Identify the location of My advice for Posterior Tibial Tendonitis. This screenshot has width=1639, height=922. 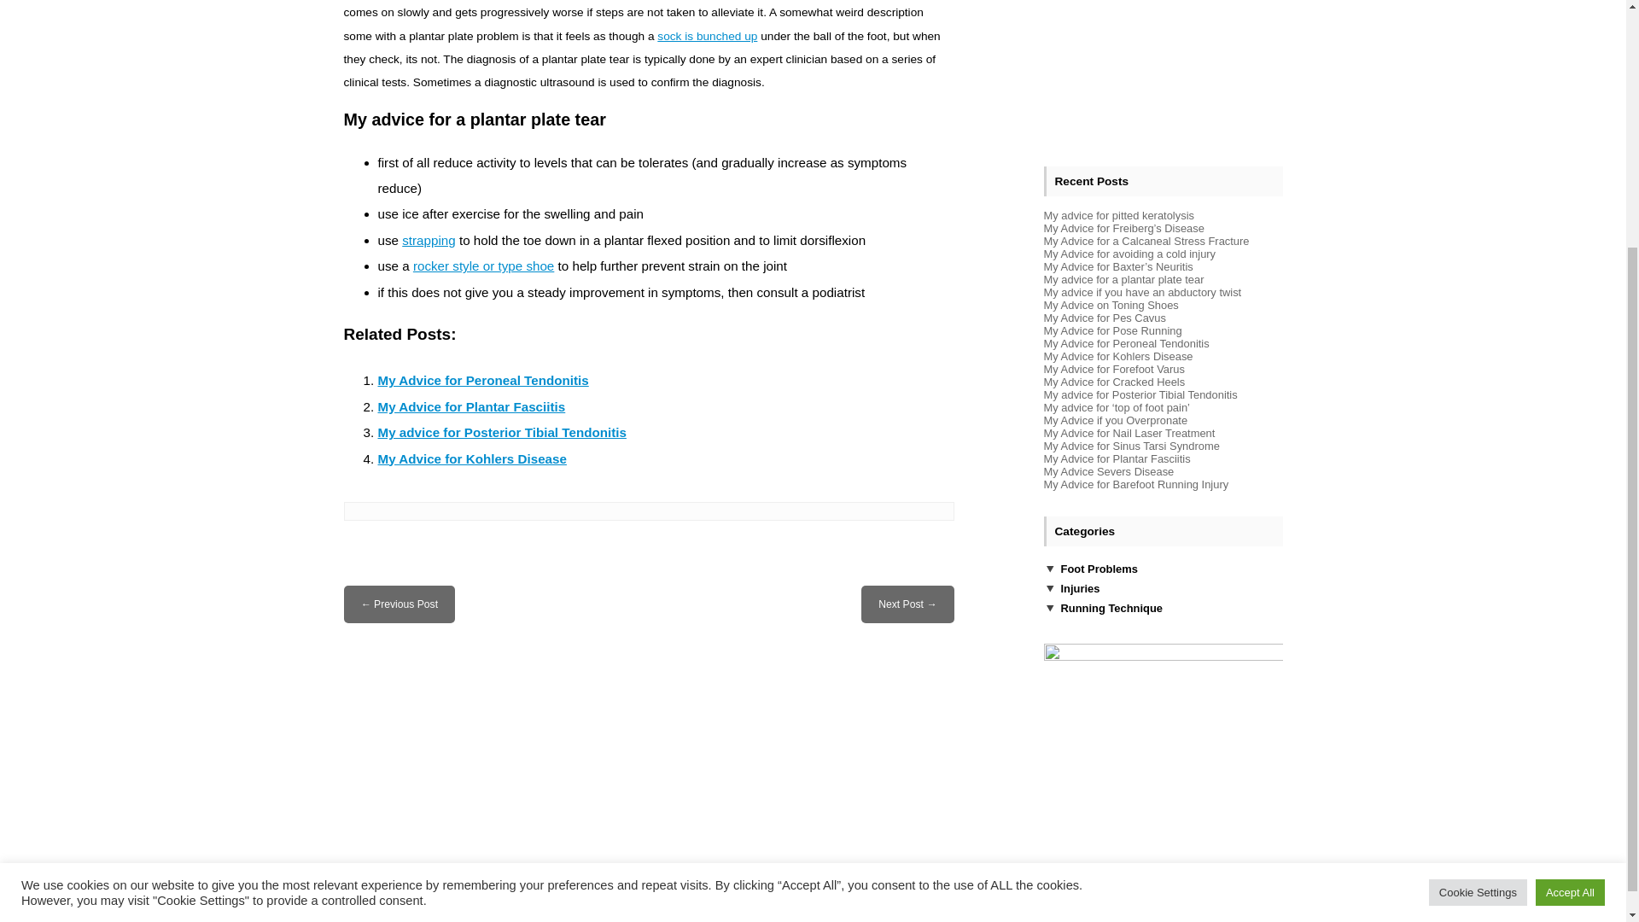
(501, 432).